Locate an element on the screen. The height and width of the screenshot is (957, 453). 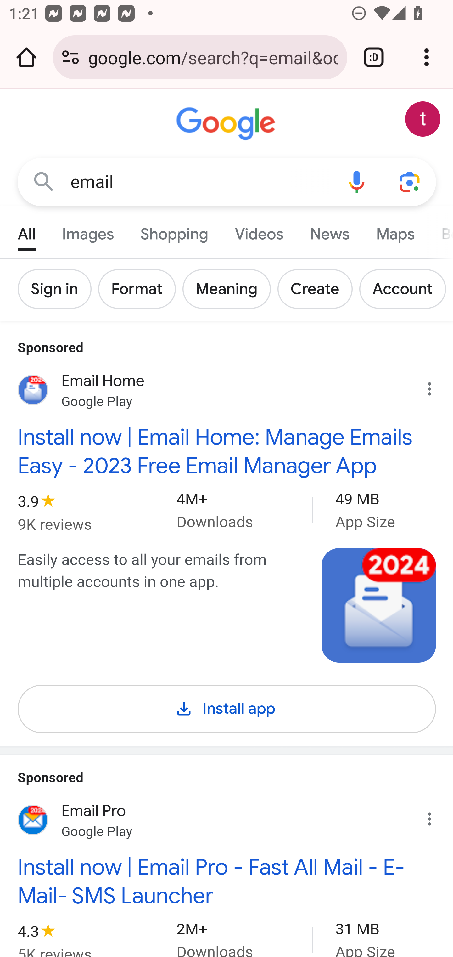
Add Sign in Sign in is located at coordinates (59, 289).